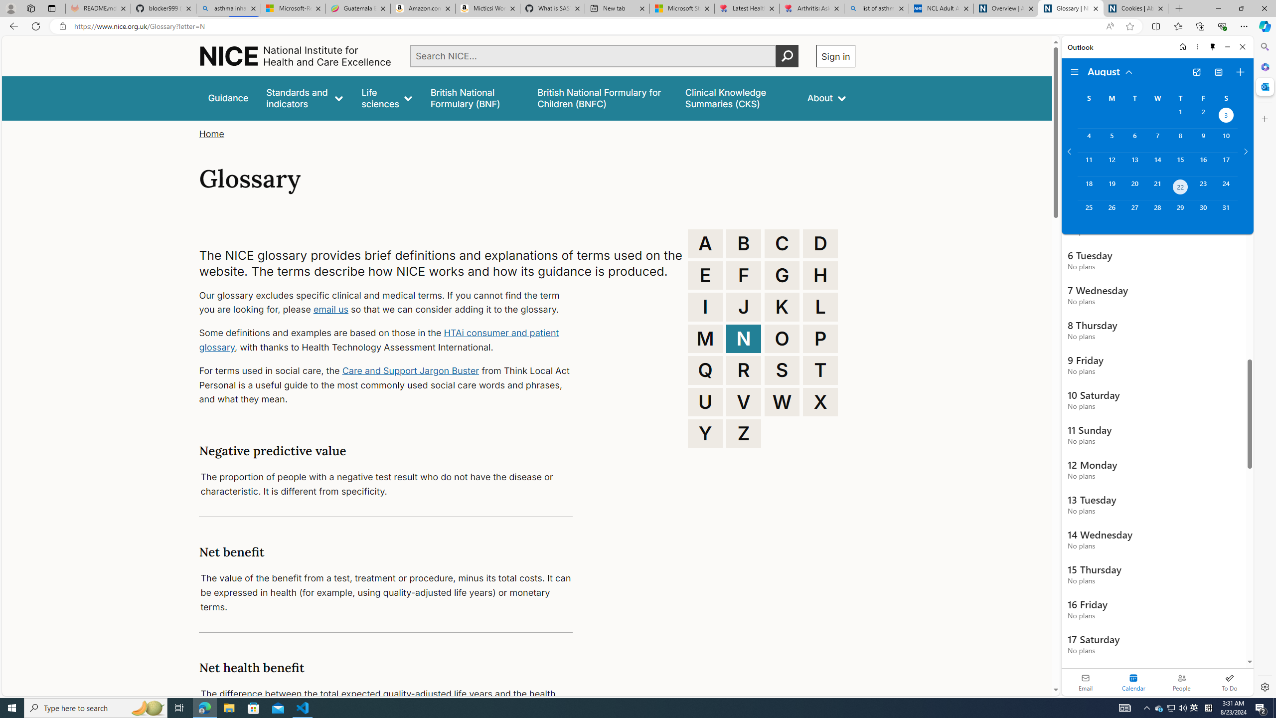 This screenshot has width=1276, height=718. What do you see at coordinates (211, 134) in the screenshot?
I see `Home` at bounding box center [211, 134].